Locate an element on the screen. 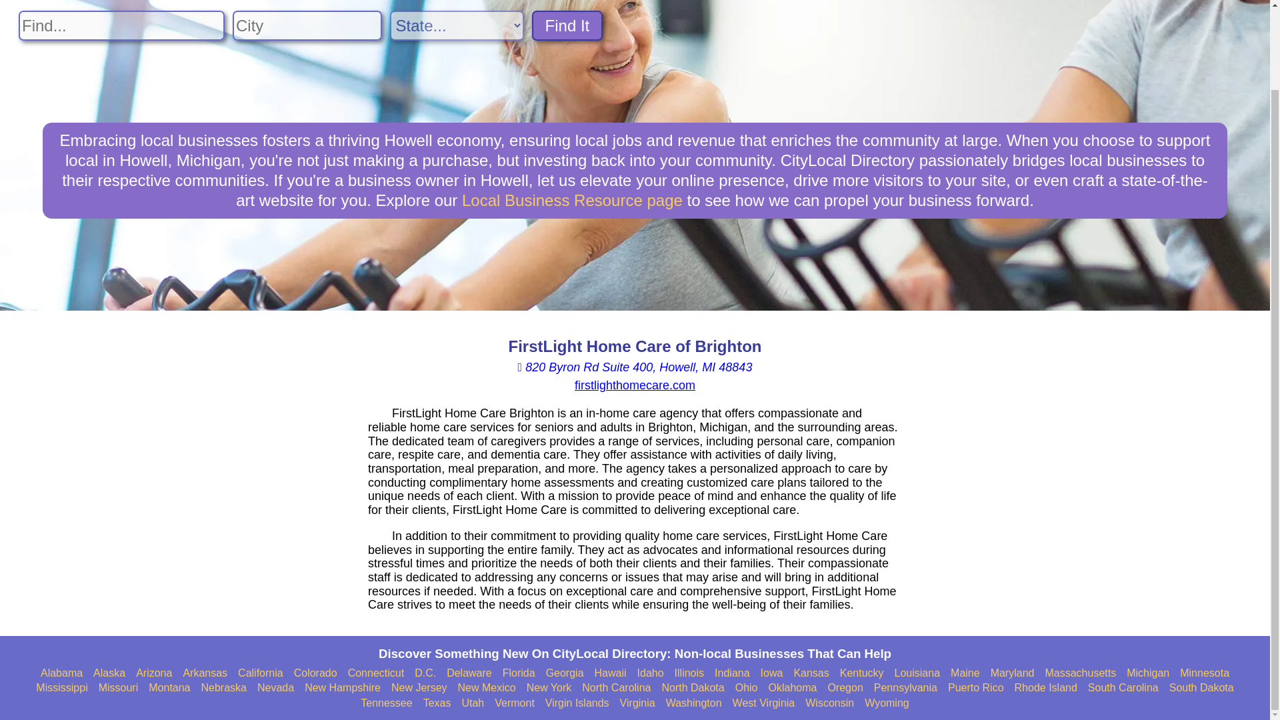  Missouri is located at coordinates (118, 688).